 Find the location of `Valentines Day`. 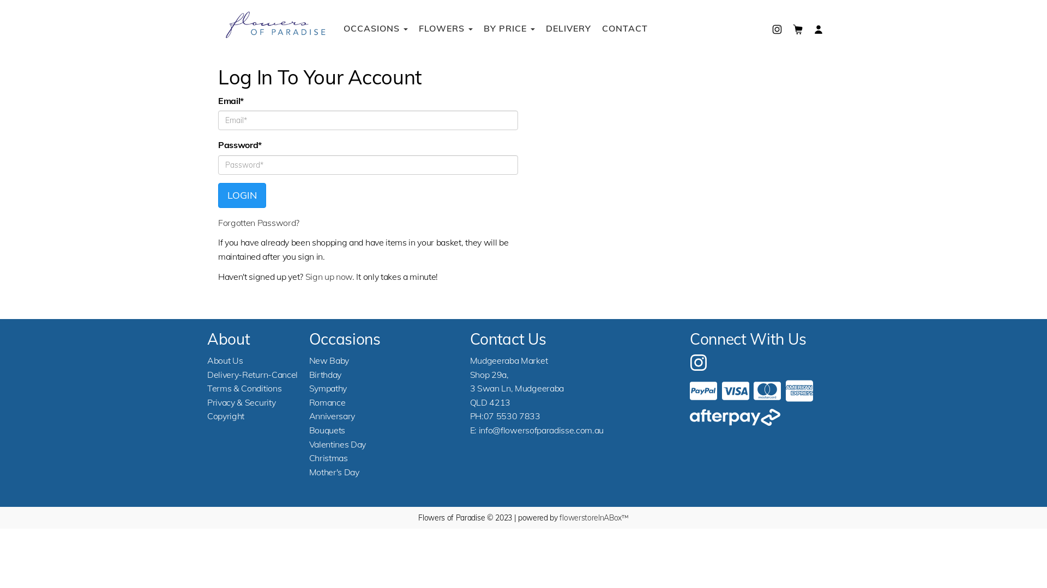

Valentines Day is located at coordinates (338, 444).